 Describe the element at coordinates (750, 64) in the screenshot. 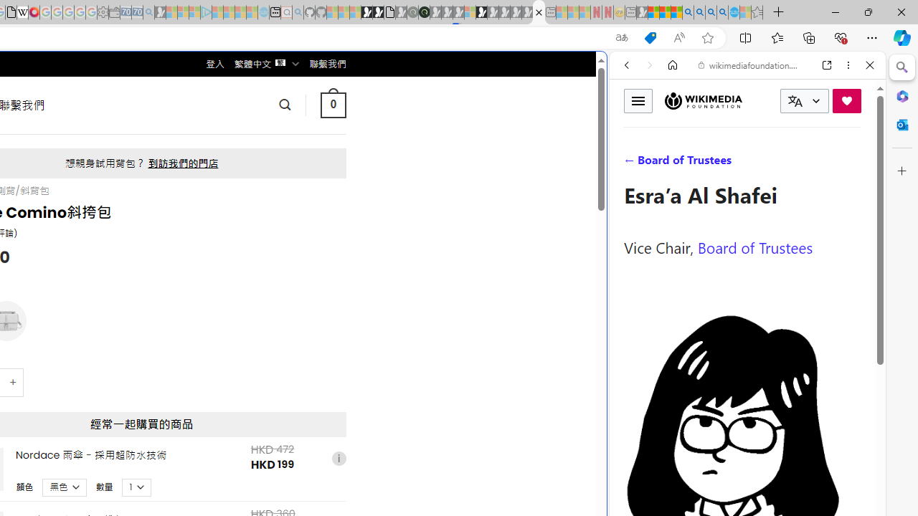

I see `wikimediafoundation.org` at that location.